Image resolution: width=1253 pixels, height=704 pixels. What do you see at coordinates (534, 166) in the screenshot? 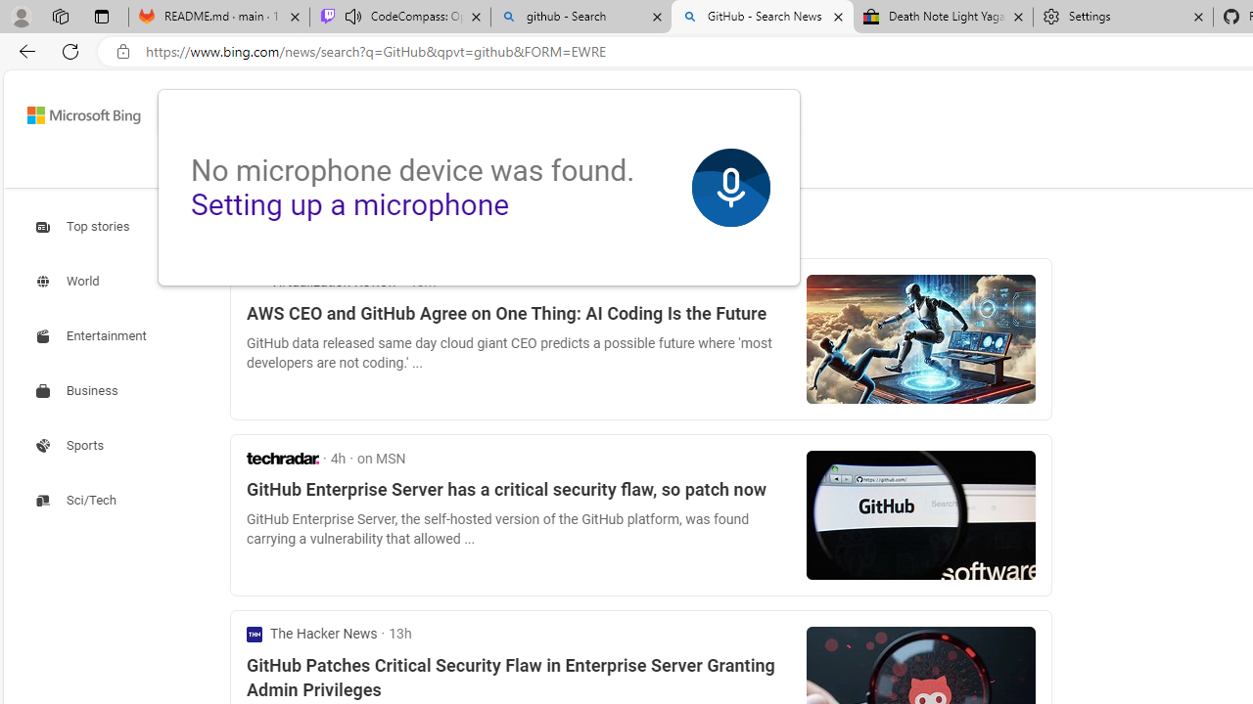
I see `MAPS` at bounding box center [534, 166].